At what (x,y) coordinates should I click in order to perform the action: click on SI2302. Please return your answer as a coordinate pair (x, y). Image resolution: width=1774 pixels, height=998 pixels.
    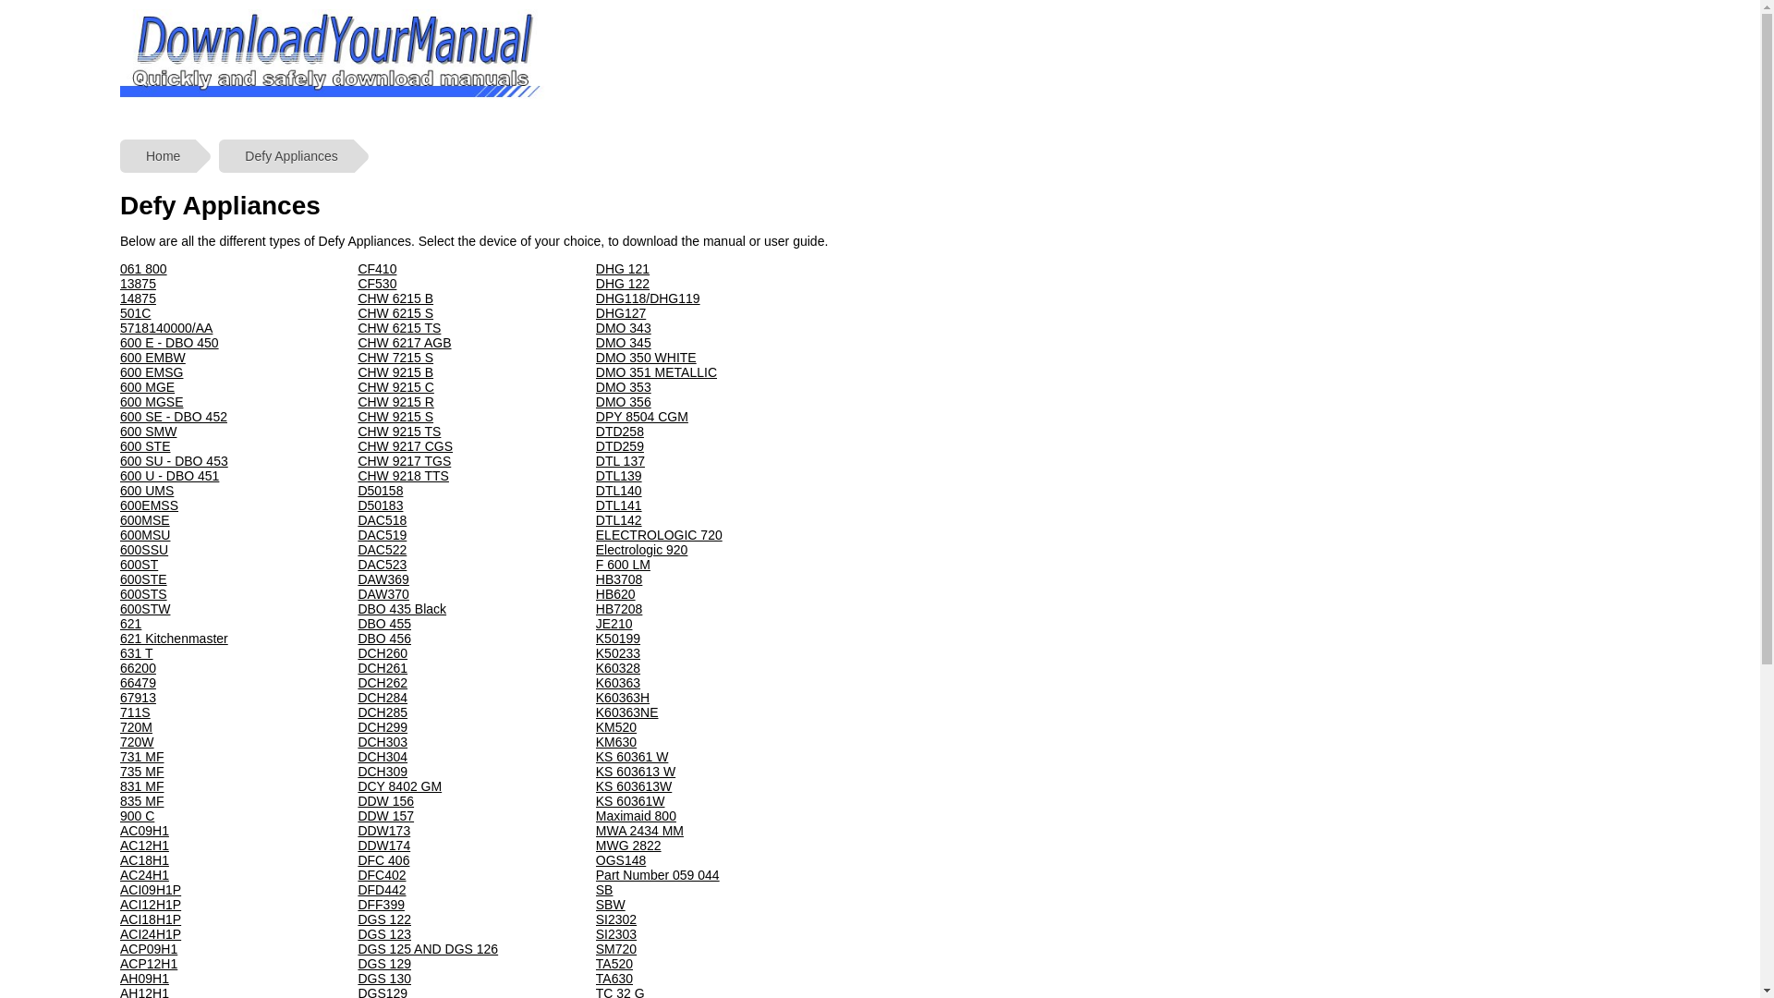
    Looking at the image, I should click on (616, 919).